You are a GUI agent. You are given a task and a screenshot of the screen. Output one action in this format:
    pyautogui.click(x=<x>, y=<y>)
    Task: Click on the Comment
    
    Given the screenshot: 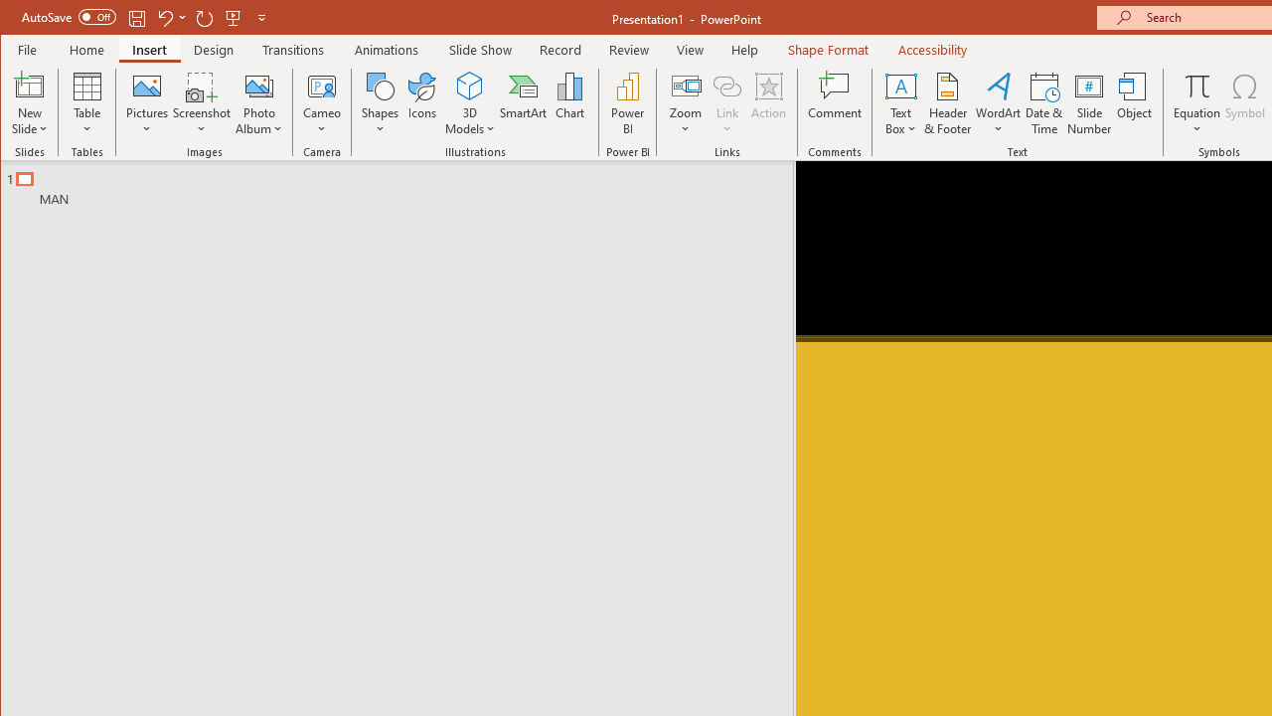 What is the action you would take?
    pyautogui.click(x=835, y=103)
    